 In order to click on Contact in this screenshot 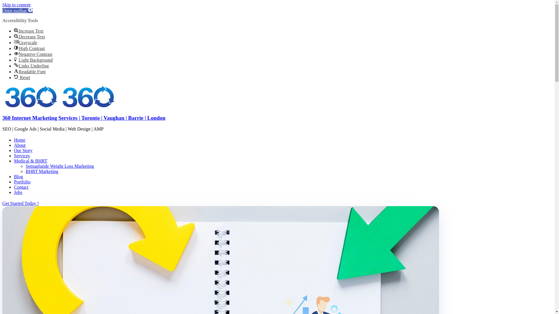, I will do `click(21, 187)`.